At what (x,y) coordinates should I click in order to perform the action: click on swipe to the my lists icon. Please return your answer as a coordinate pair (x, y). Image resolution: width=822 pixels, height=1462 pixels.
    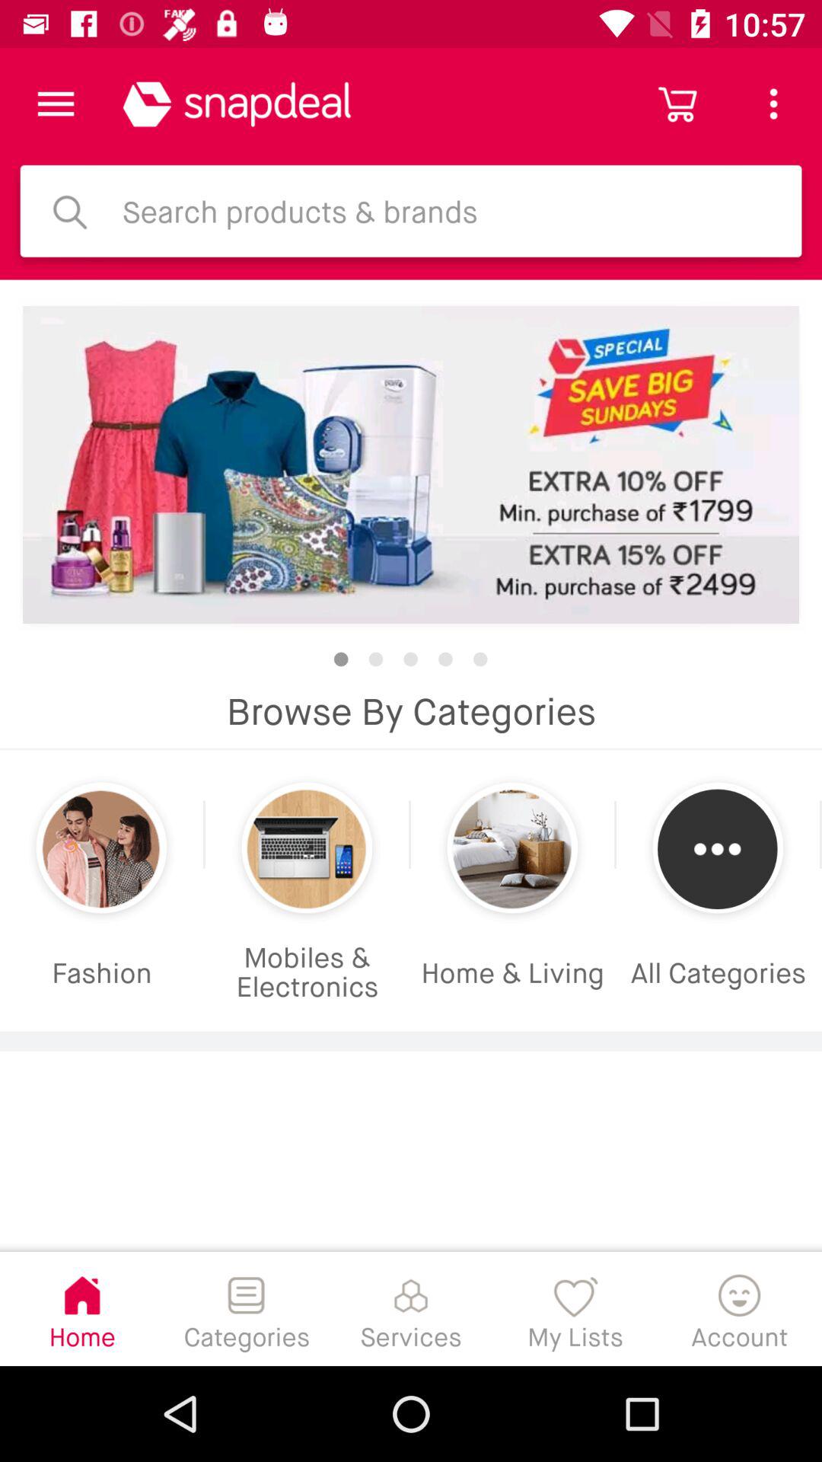
    Looking at the image, I should click on (575, 1308).